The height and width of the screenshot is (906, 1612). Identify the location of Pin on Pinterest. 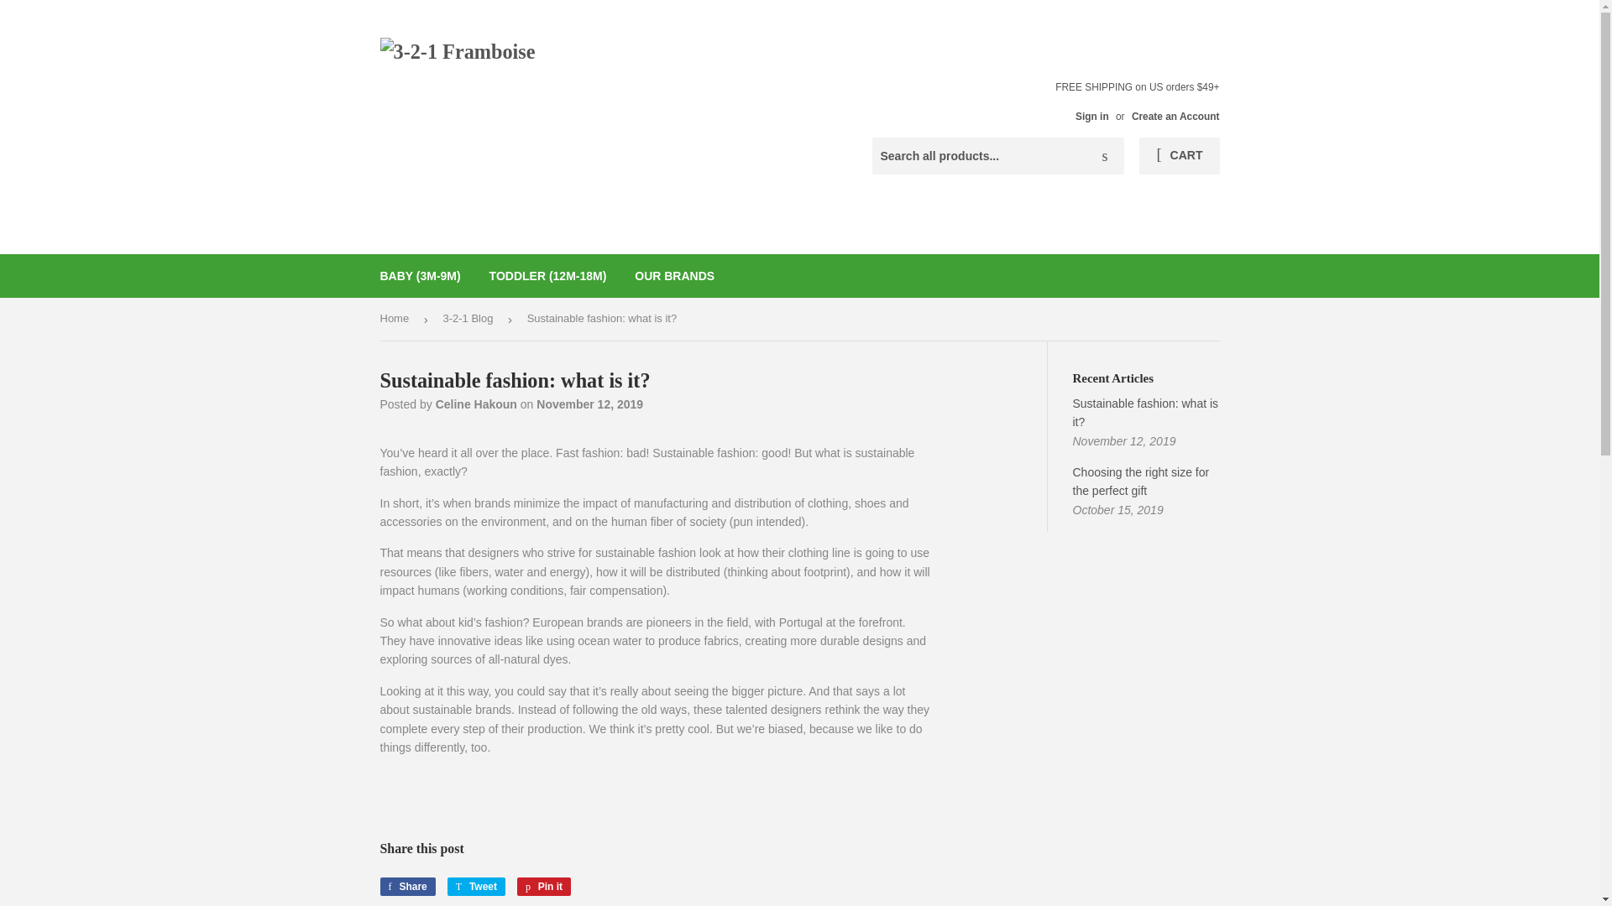
(477, 887).